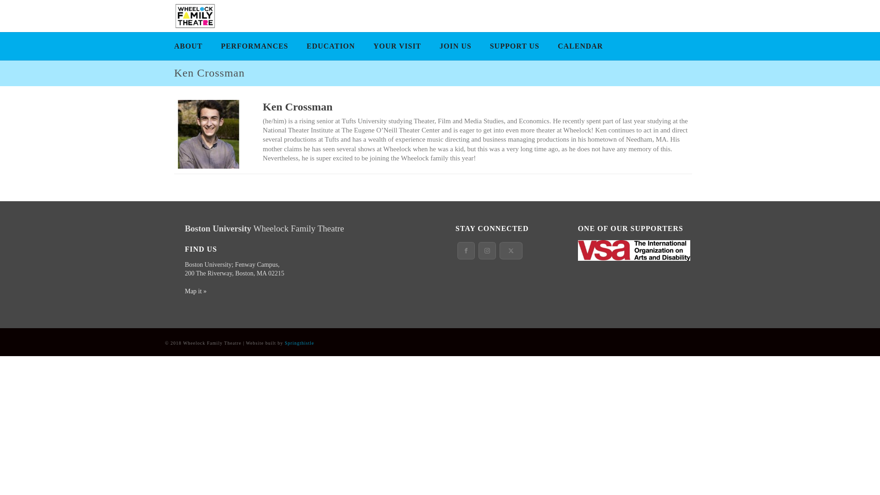  I want to click on ABOUT, so click(188, 46).